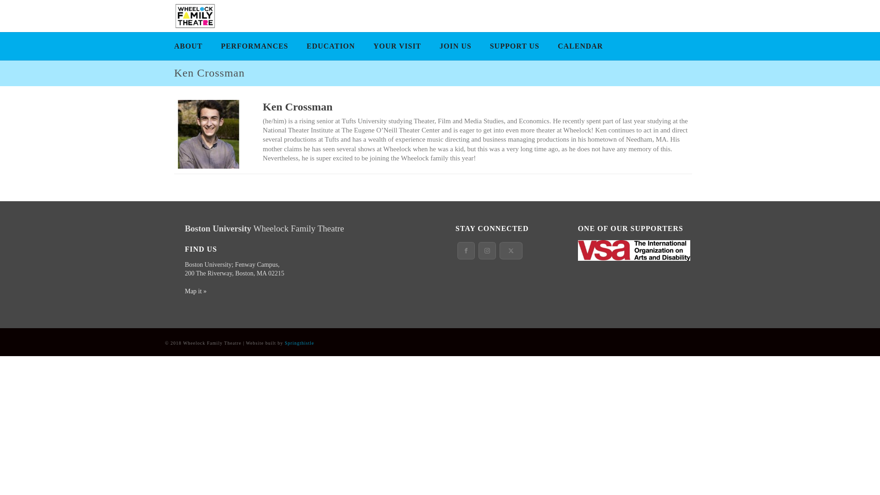  I want to click on ABOUT, so click(188, 46).